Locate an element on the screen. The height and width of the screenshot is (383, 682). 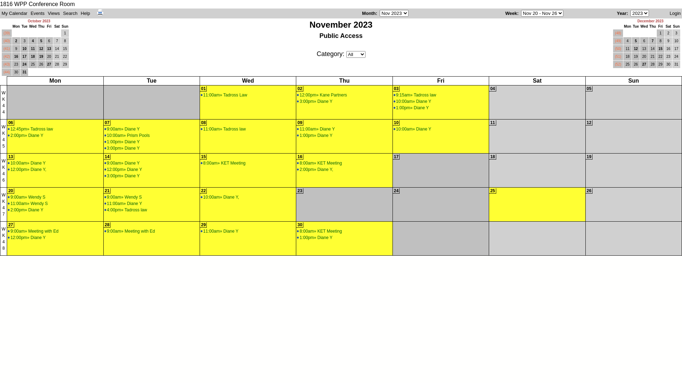
13 is located at coordinates (644, 49).